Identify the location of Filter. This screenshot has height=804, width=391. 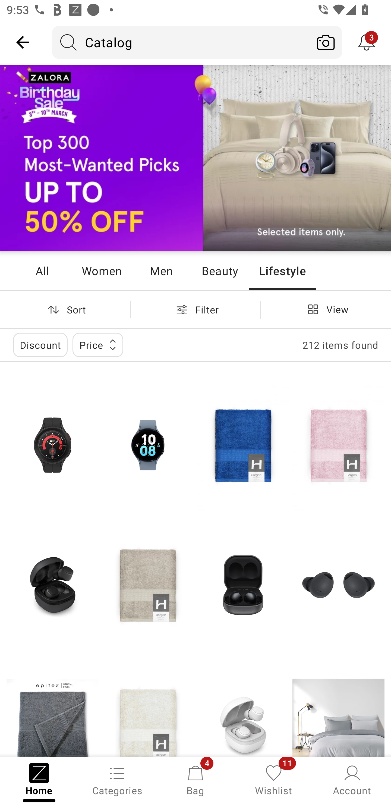
(195, 309).